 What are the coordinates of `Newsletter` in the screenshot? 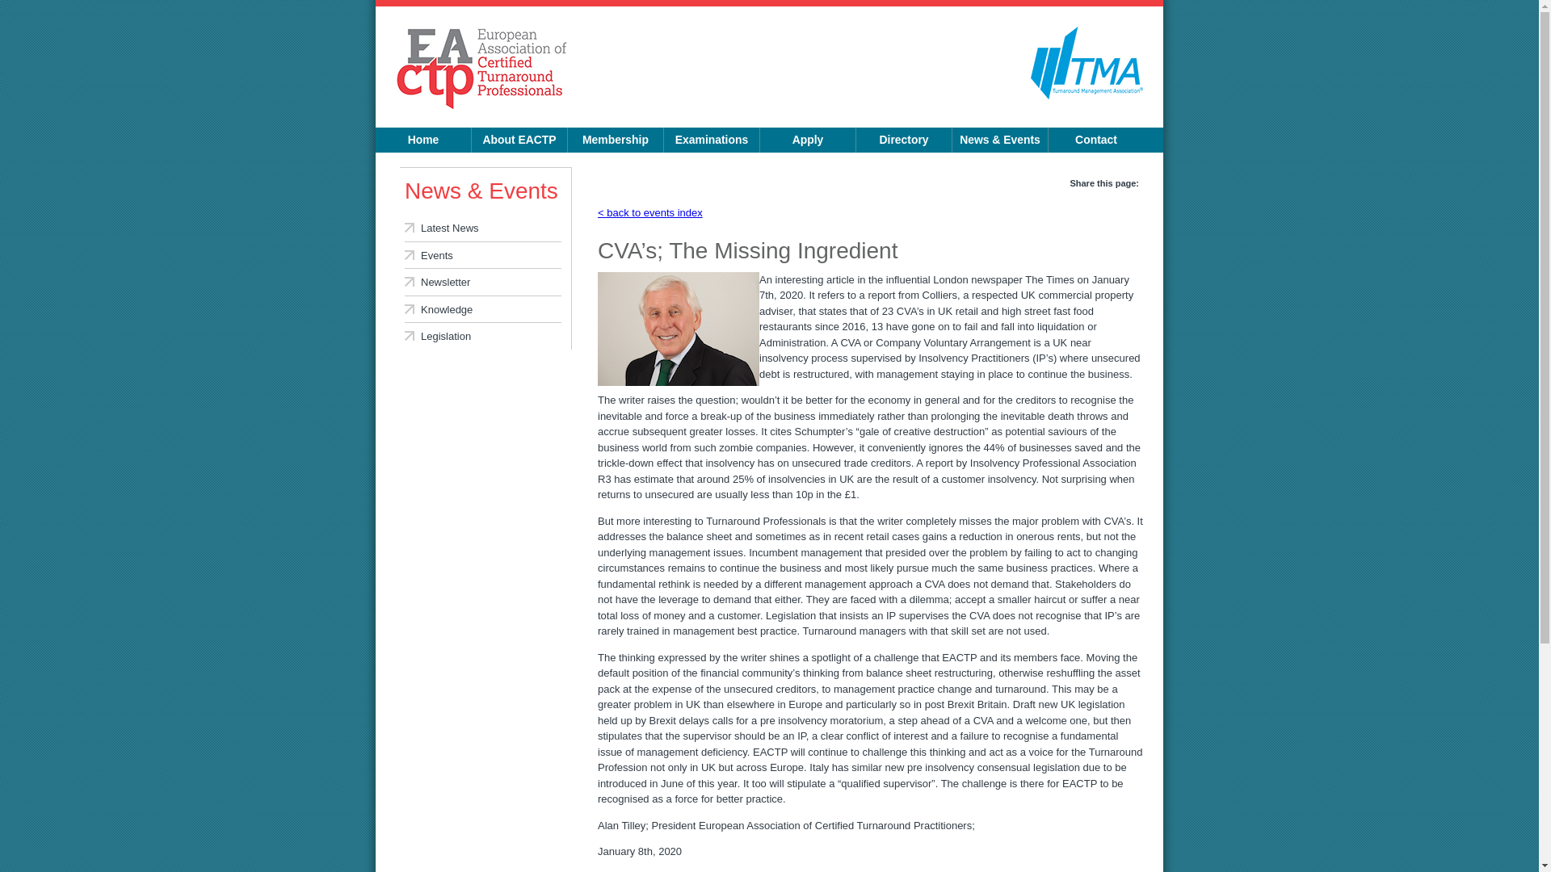 It's located at (483, 282).